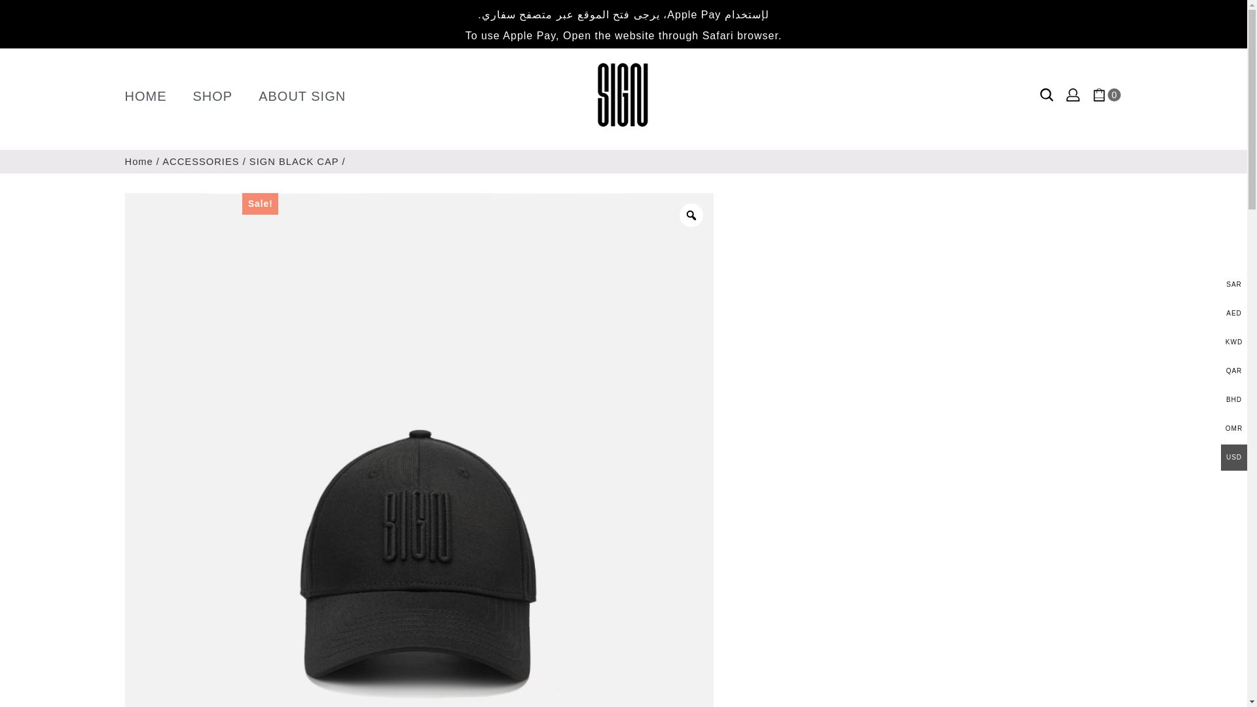  Describe the element at coordinates (212, 96) in the screenshot. I see `SHOP` at that location.